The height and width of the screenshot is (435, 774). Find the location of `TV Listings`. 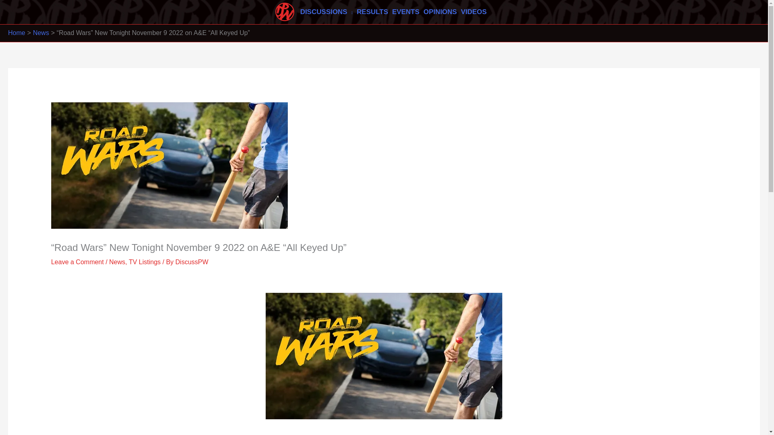

TV Listings is located at coordinates (144, 262).